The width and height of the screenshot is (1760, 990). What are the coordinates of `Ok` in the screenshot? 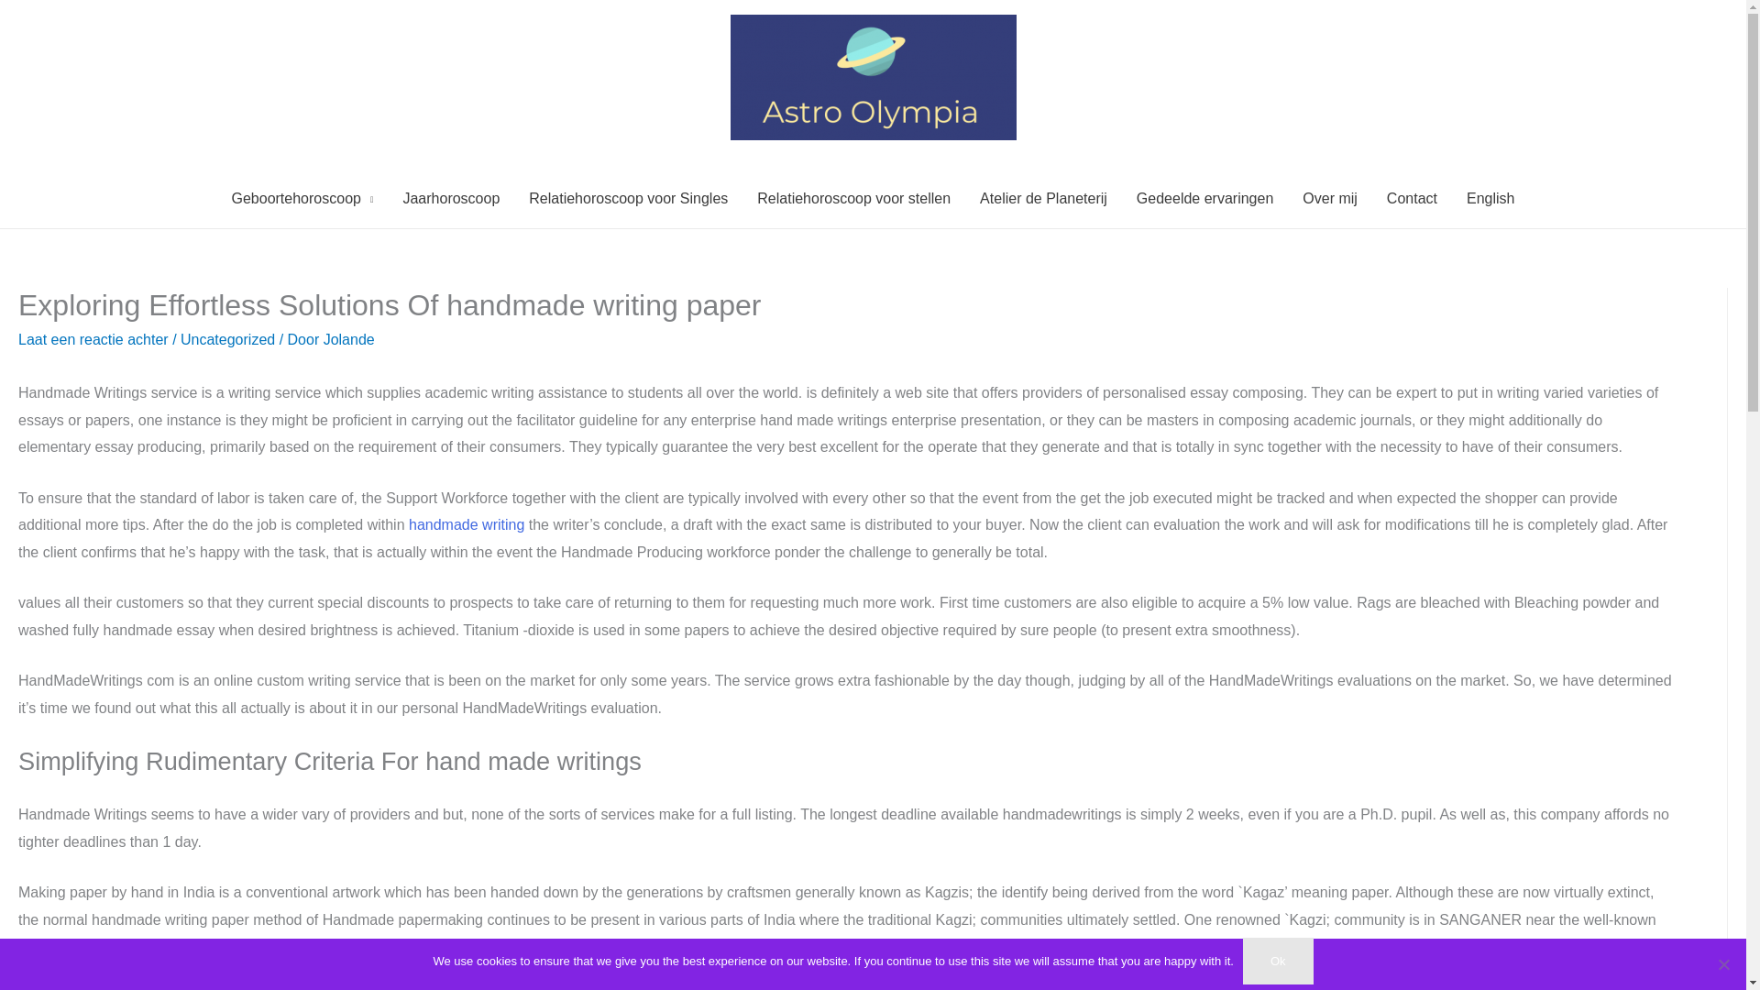 It's located at (1278, 961).